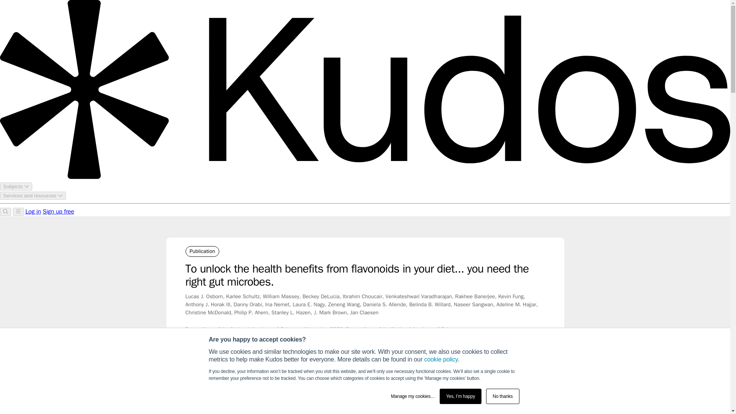  What do you see at coordinates (391, 379) in the screenshot?
I see `Proceedings of the National Academy of Sciences` at bounding box center [391, 379].